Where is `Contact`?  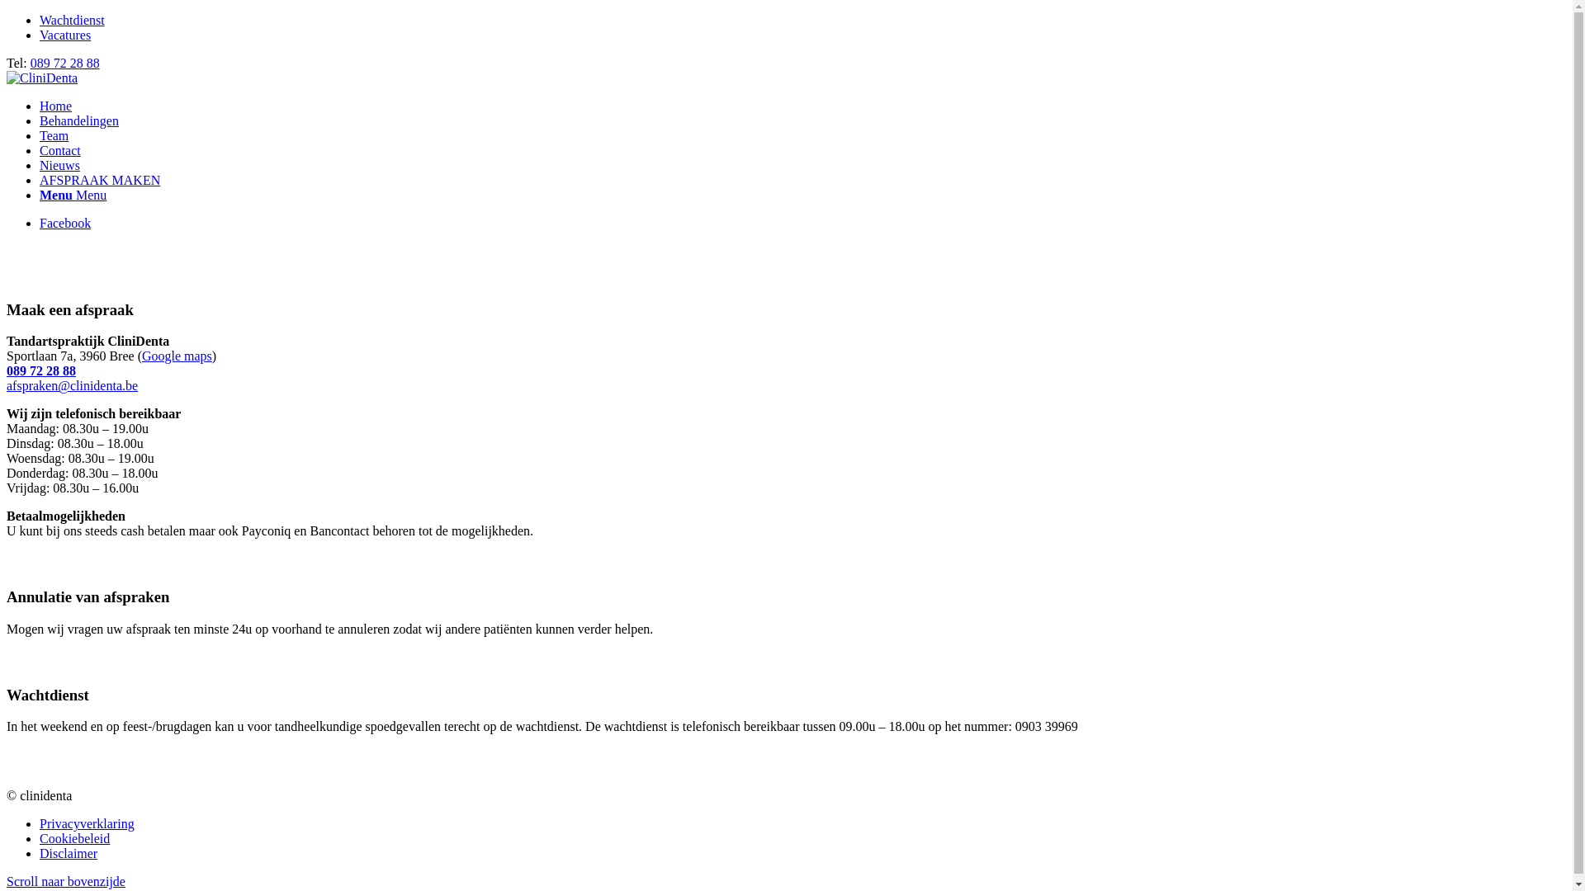
Contact is located at coordinates (60, 150).